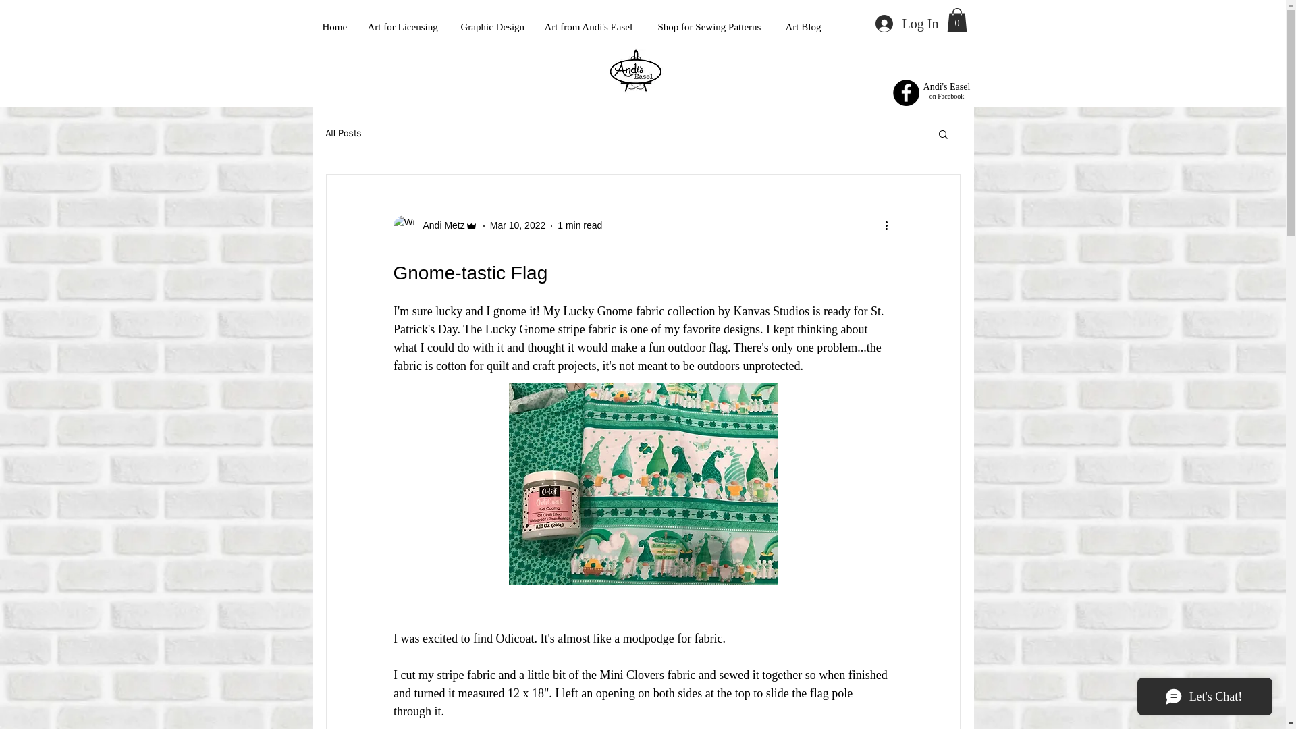 The height and width of the screenshot is (729, 1296). Describe the element at coordinates (803, 27) in the screenshot. I see `Art Blog` at that location.